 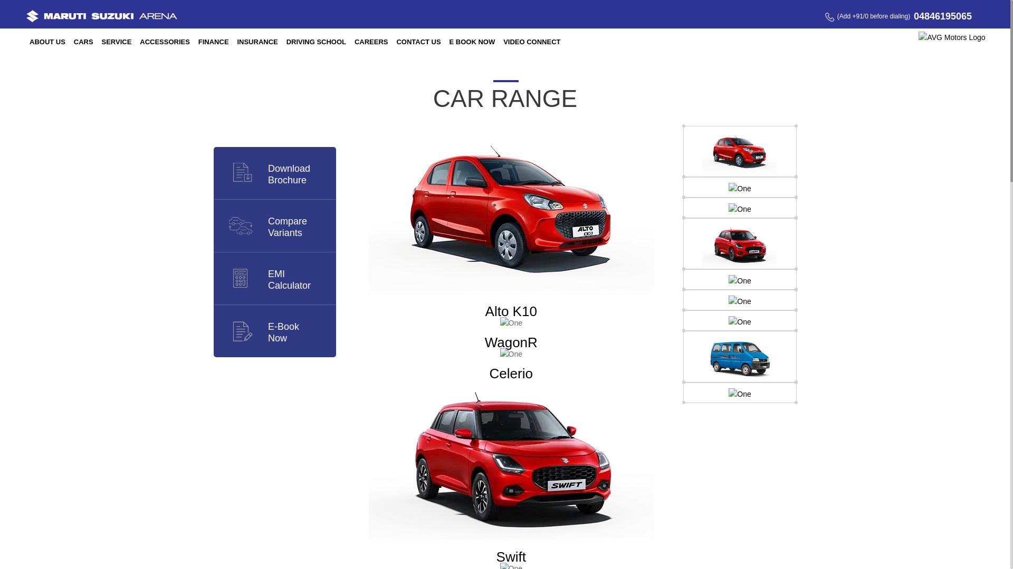 I want to click on 04846195065, so click(x=289, y=279).